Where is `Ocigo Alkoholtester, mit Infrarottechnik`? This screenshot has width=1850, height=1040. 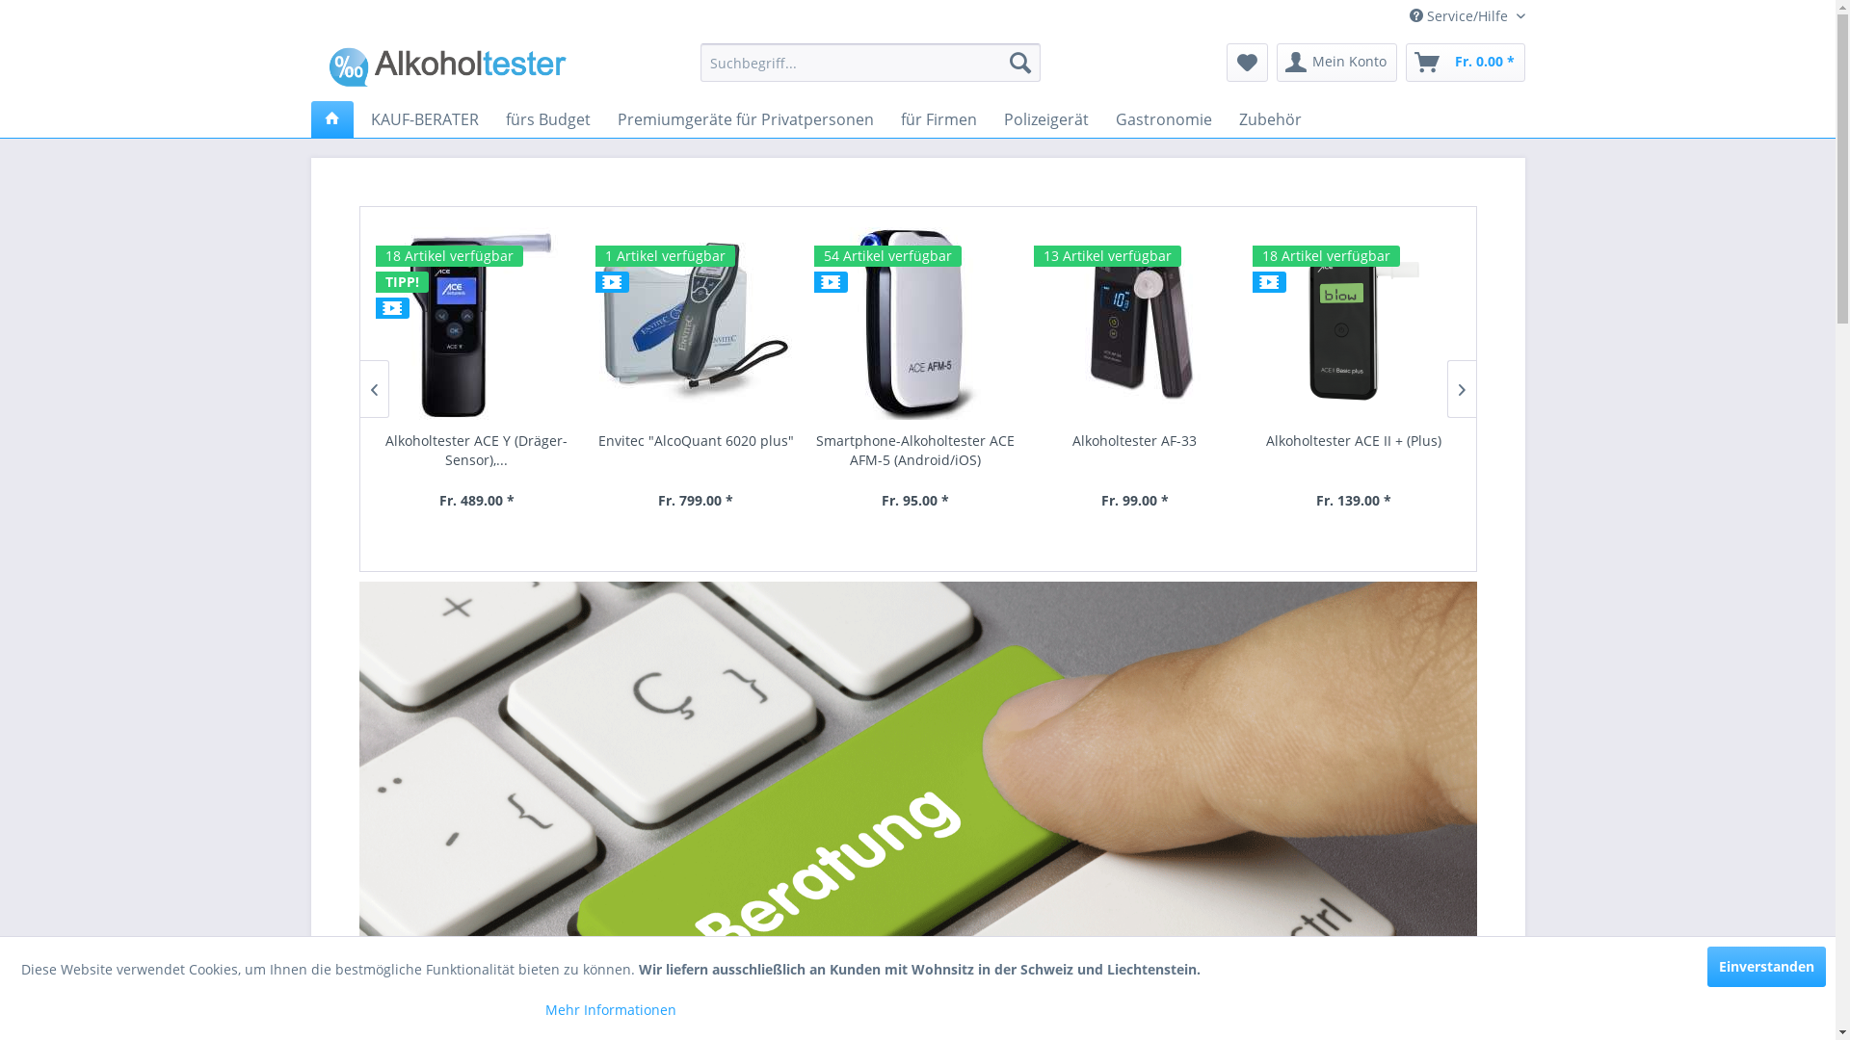 Ocigo Alkoholtester, mit Infrarottechnik is located at coordinates (917, 451).